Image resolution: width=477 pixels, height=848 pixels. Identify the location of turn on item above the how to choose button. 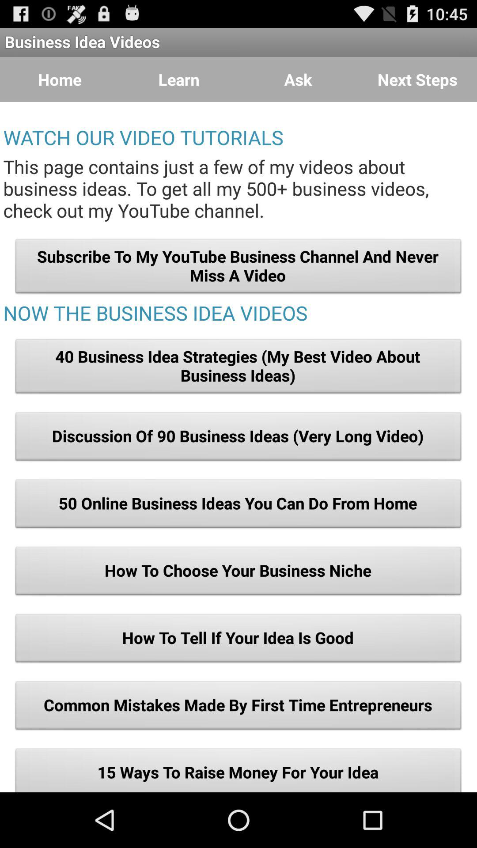
(238, 506).